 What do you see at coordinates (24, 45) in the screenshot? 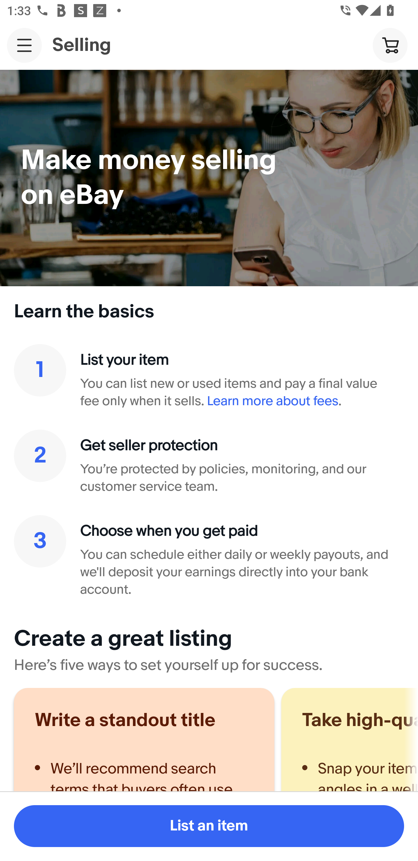
I see `Main navigation, open` at bounding box center [24, 45].